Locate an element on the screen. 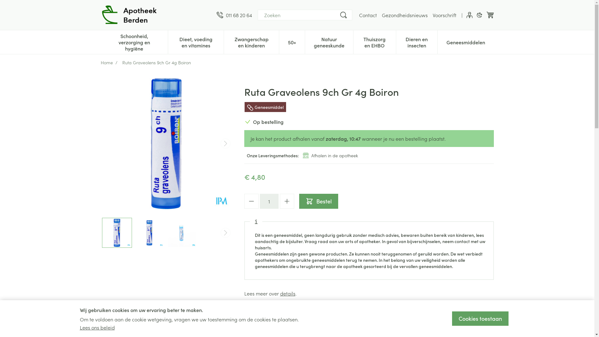 This screenshot has width=599, height=337. Gezondheidsnieuws is located at coordinates (405, 15).